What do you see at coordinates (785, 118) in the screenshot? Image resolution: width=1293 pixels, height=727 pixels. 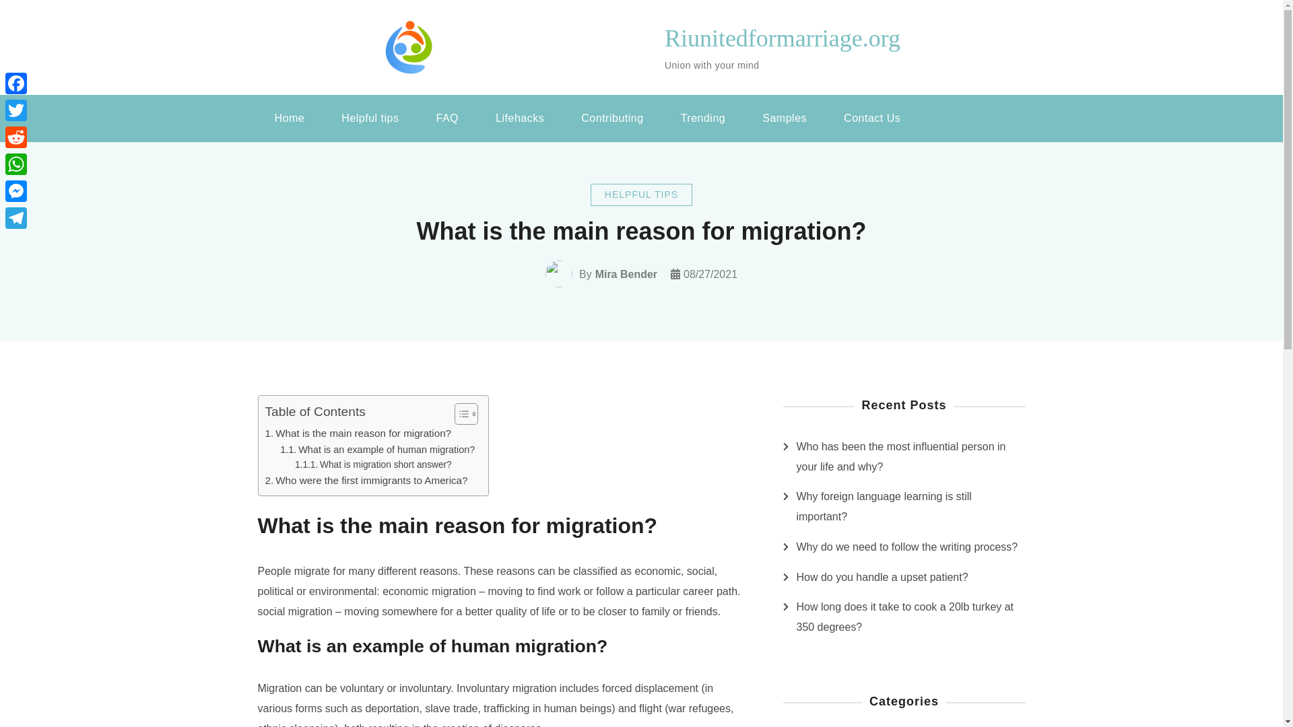 I see `Samples` at bounding box center [785, 118].